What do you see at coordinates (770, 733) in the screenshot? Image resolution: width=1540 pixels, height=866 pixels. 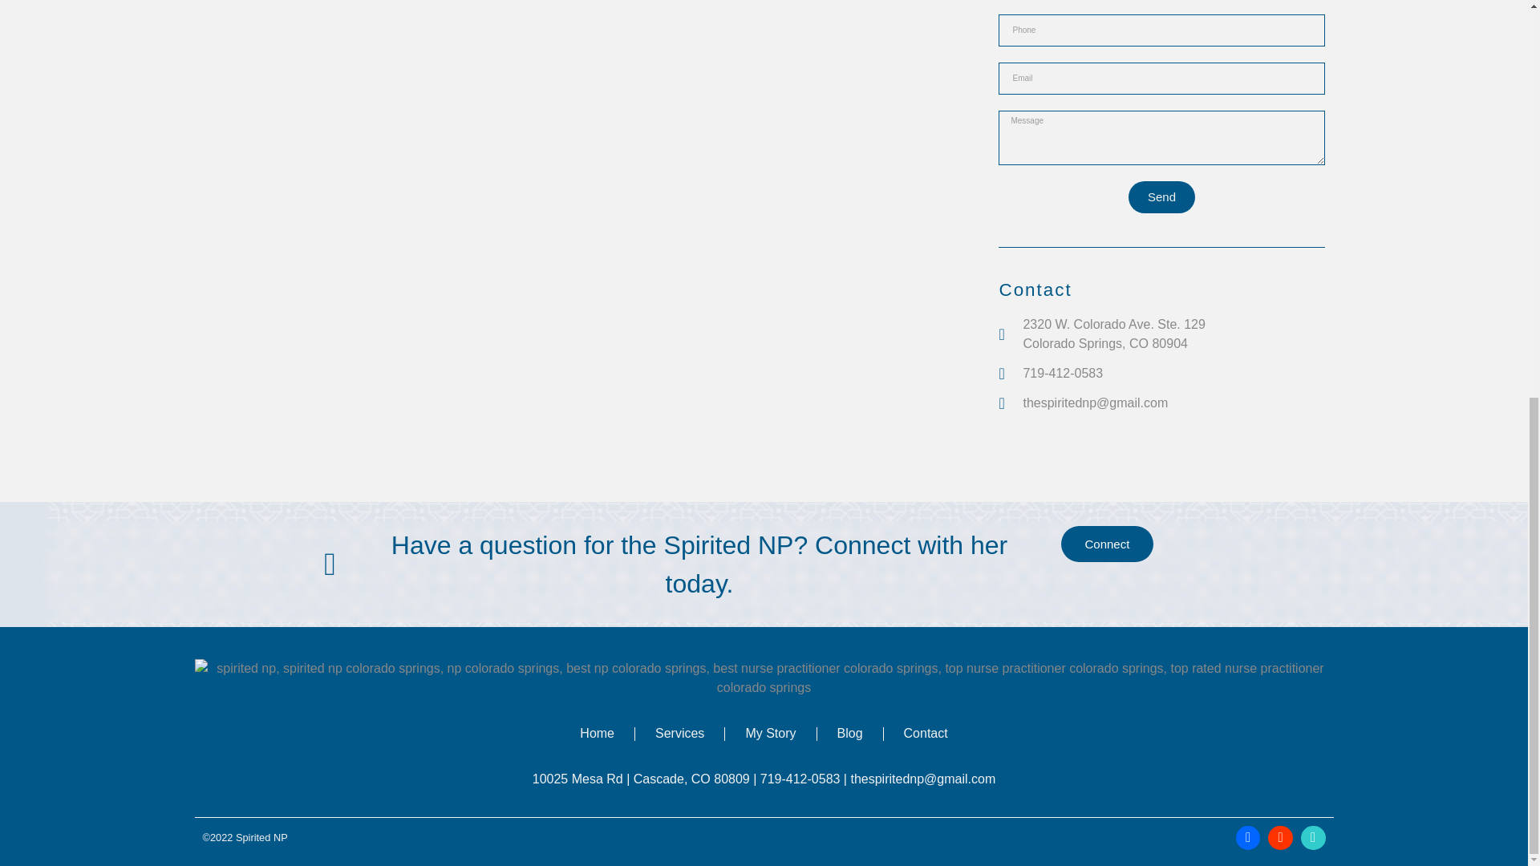 I see `My Story` at bounding box center [770, 733].